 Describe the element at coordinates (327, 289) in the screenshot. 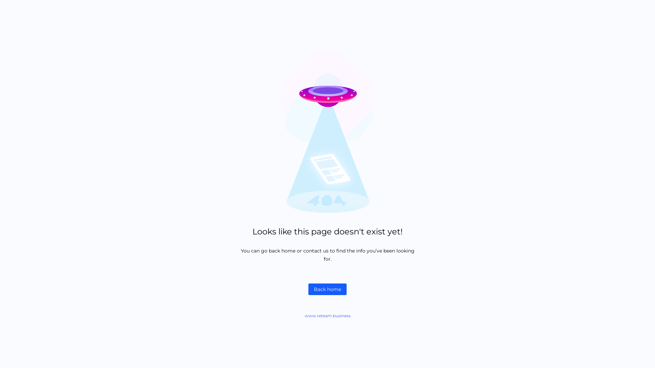

I see `Back home` at that location.